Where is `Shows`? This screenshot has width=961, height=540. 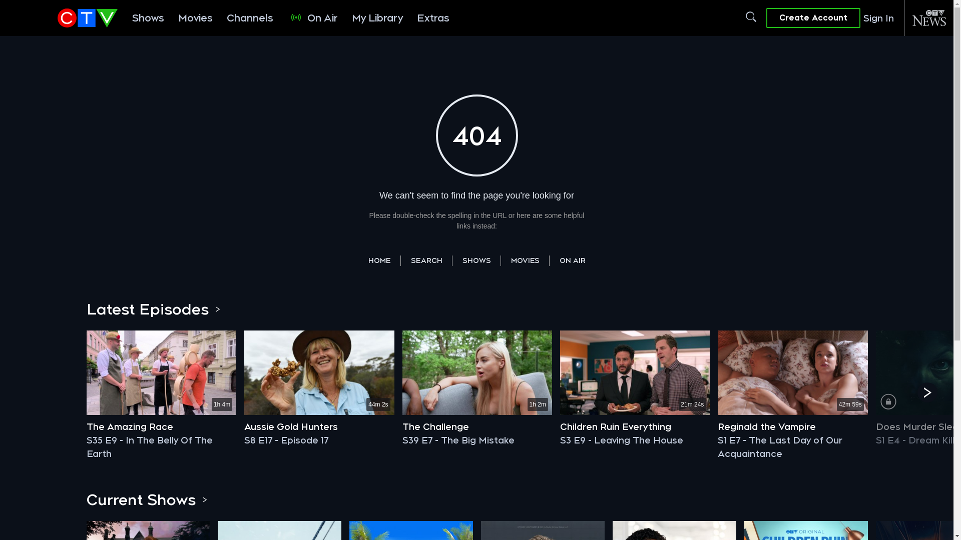 Shows is located at coordinates (148, 18).